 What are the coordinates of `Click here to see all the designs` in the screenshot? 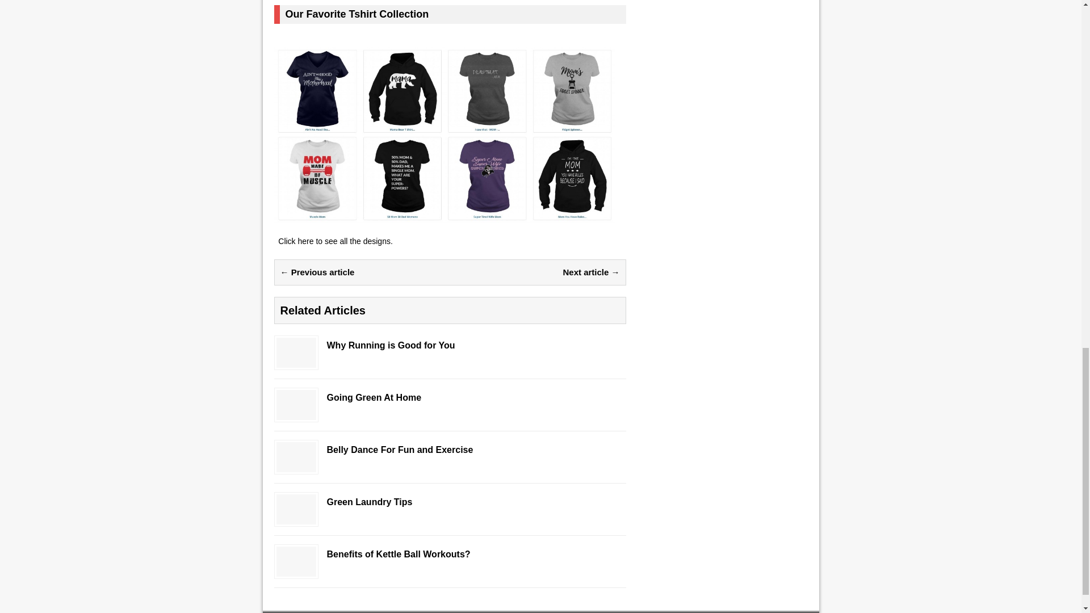 It's located at (334, 241).